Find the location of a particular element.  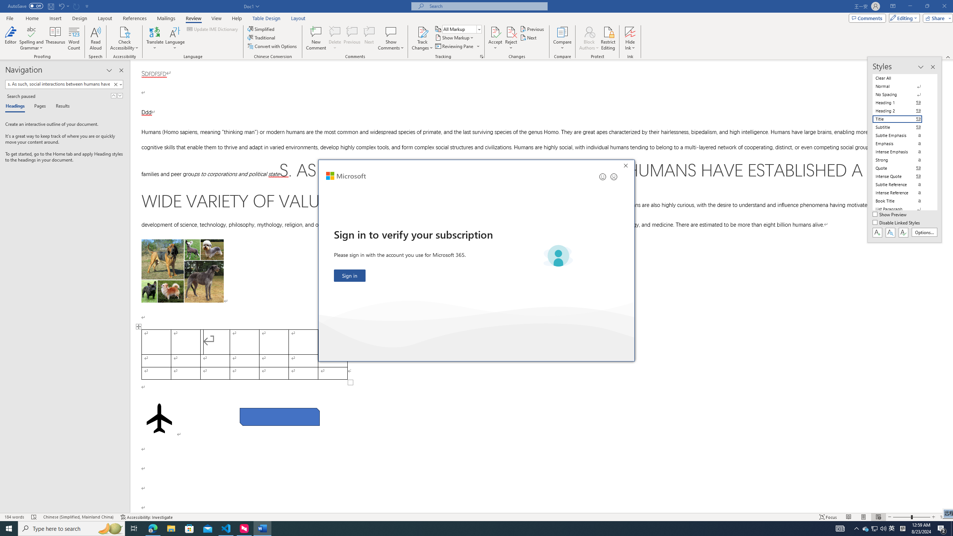

Emphasis is located at coordinates (902, 144).